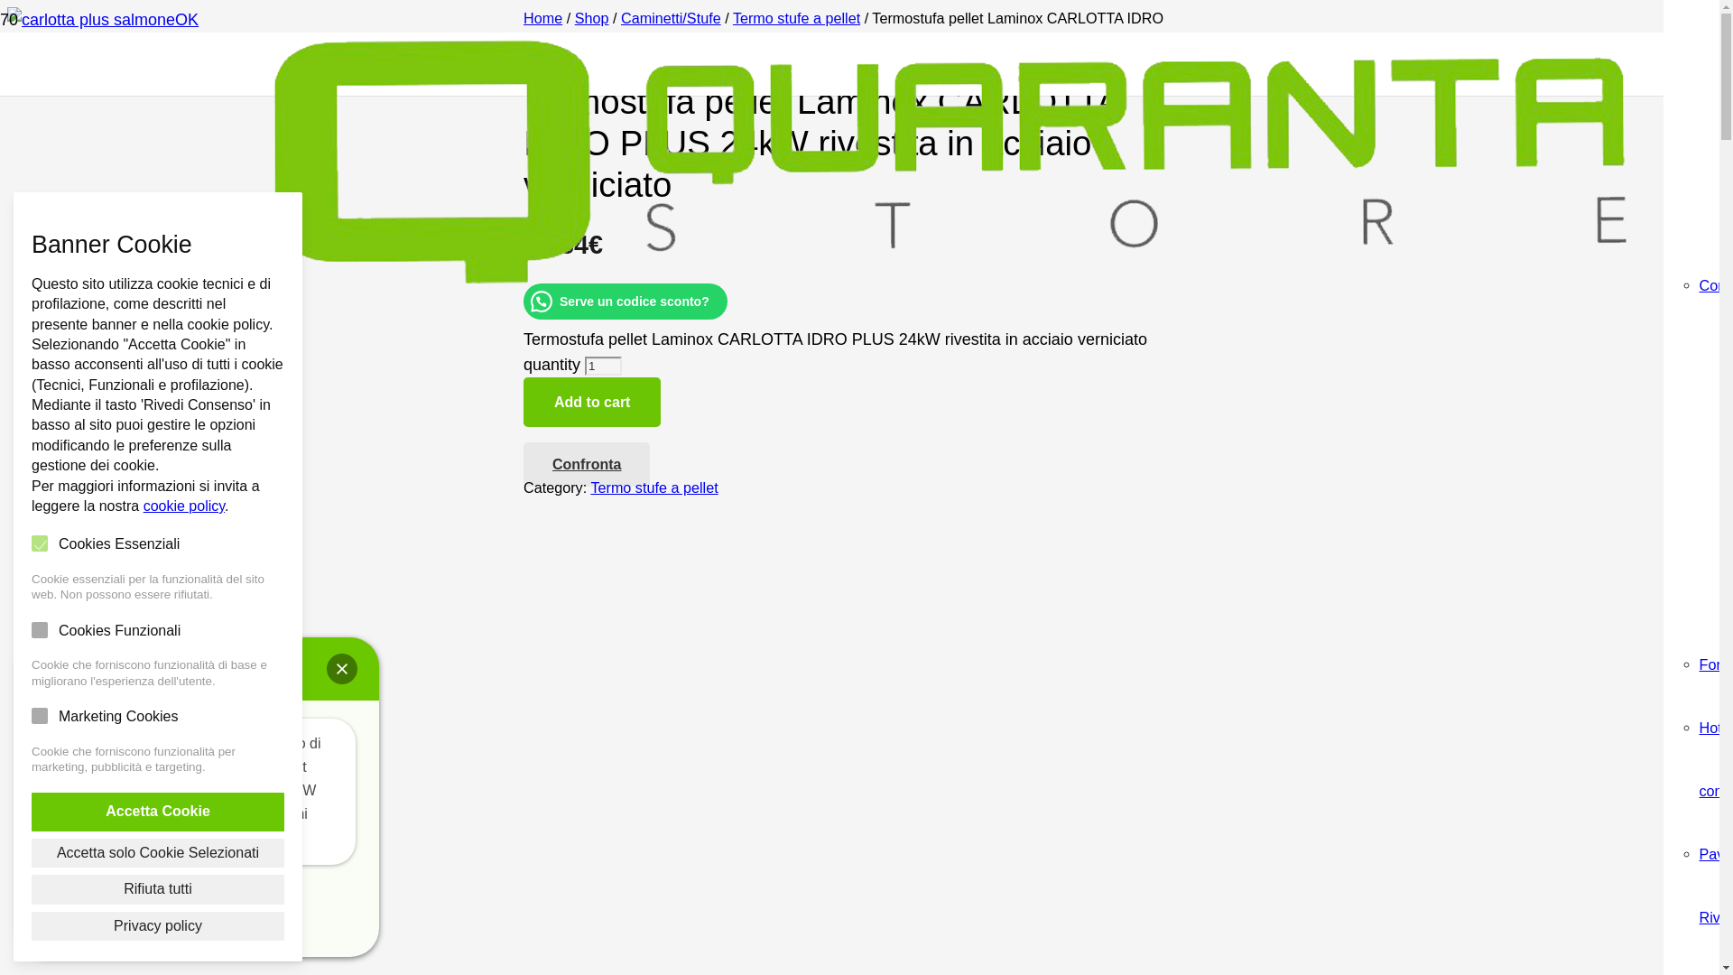 The image size is (1733, 975). Describe the element at coordinates (543, 18) in the screenshot. I see `Home` at that location.